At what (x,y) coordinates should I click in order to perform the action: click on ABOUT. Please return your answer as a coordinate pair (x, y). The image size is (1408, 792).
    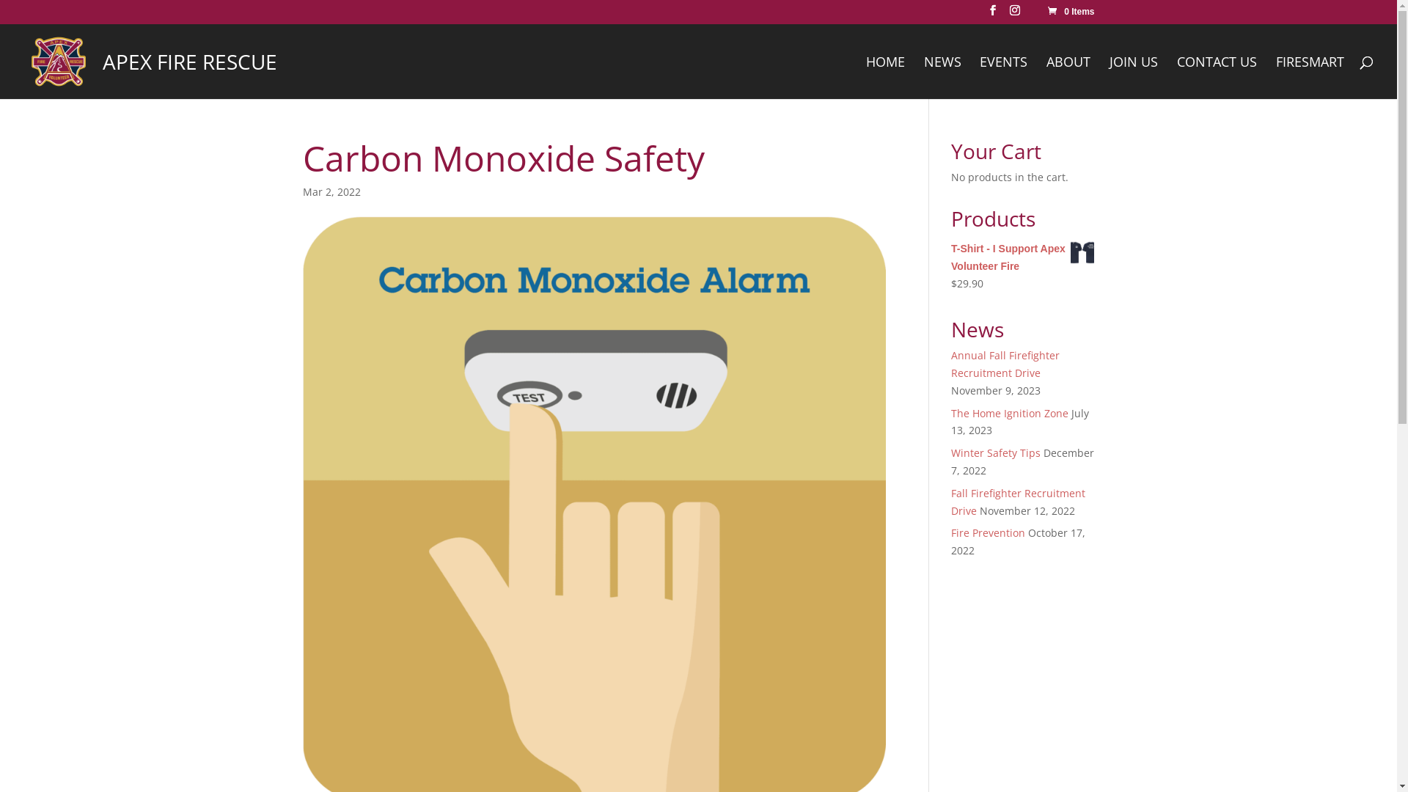
    Looking at the image, I should click on (1068, 77).